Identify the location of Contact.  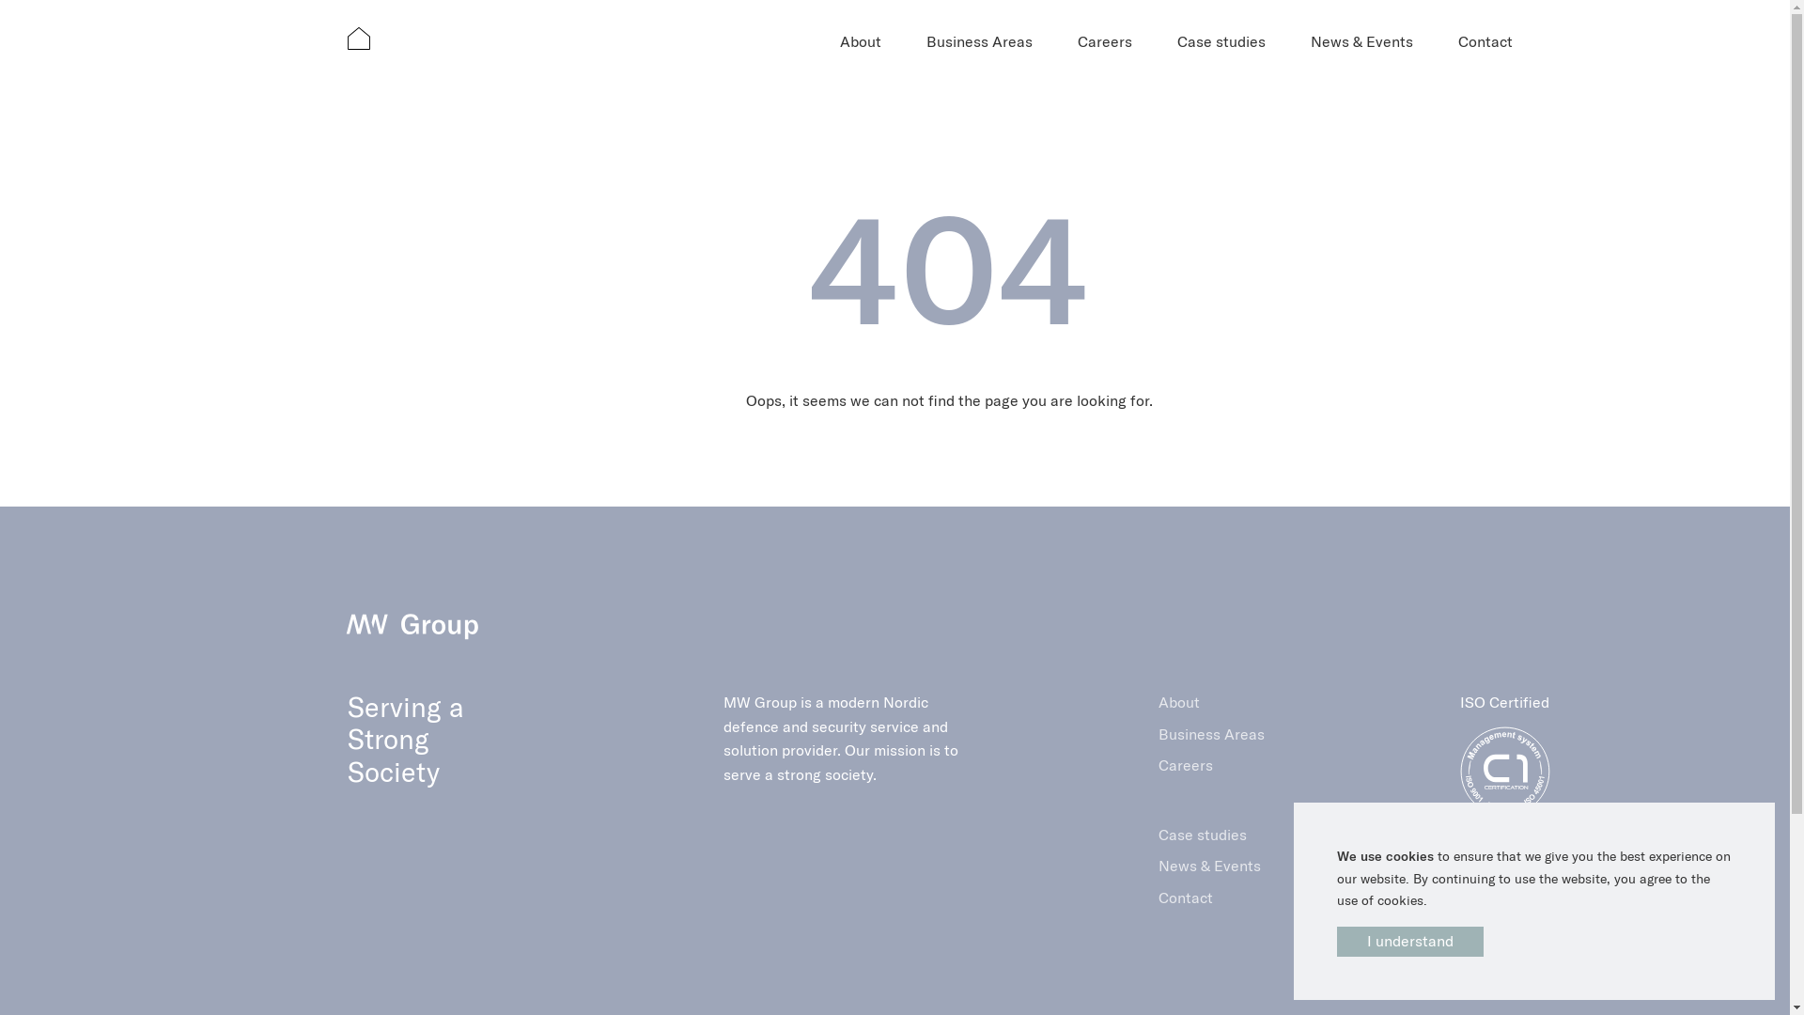
(1212, 898).